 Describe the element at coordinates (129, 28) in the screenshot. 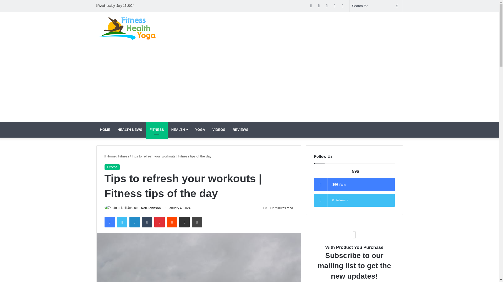

I see `Fitness Health Yoga` at that location.